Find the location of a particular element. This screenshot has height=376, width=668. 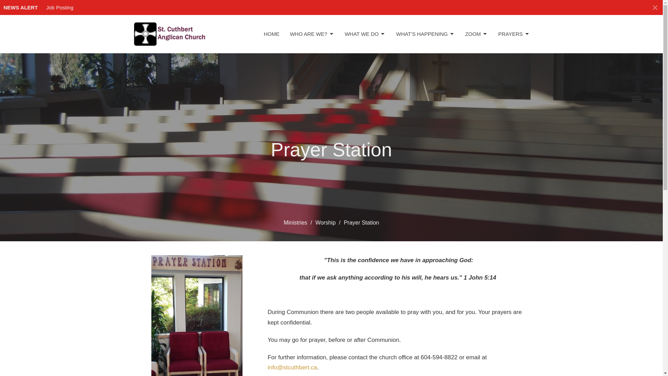

Worship is located at coordinates (325, 222).